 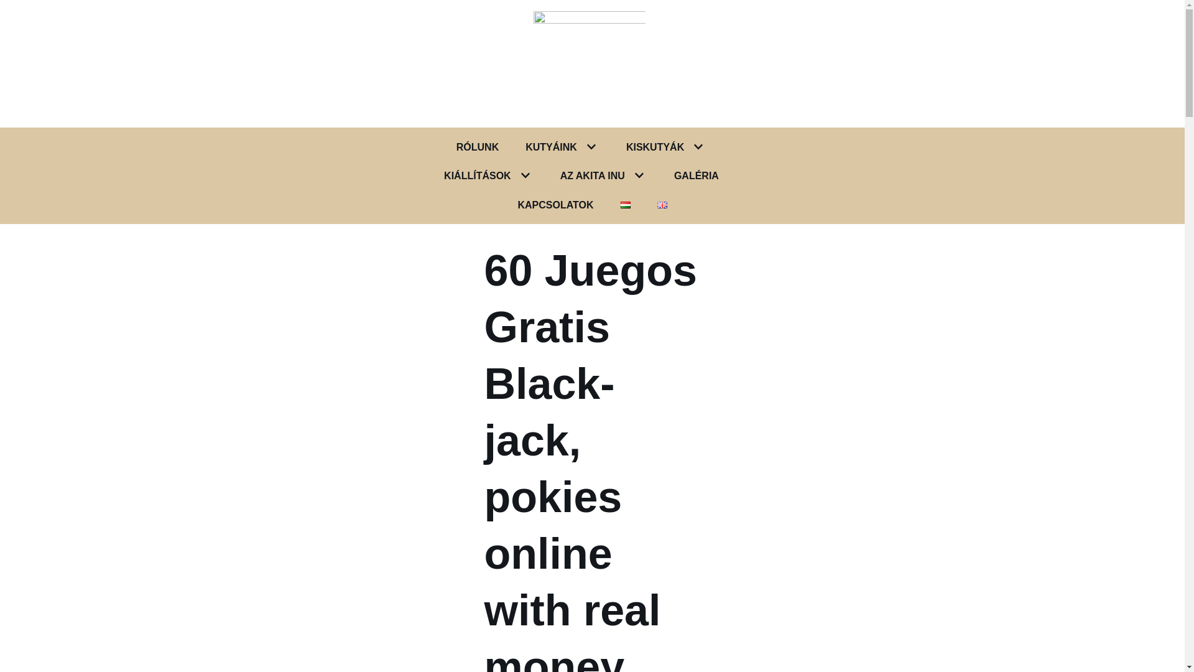 What do you see at coordinates (12, 6) in the screenshot?
I see `Skip to content` at bounding box center [12, 6].